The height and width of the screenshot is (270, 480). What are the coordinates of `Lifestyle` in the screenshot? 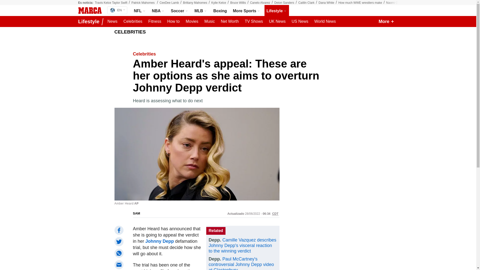 It's located at (89, 21).